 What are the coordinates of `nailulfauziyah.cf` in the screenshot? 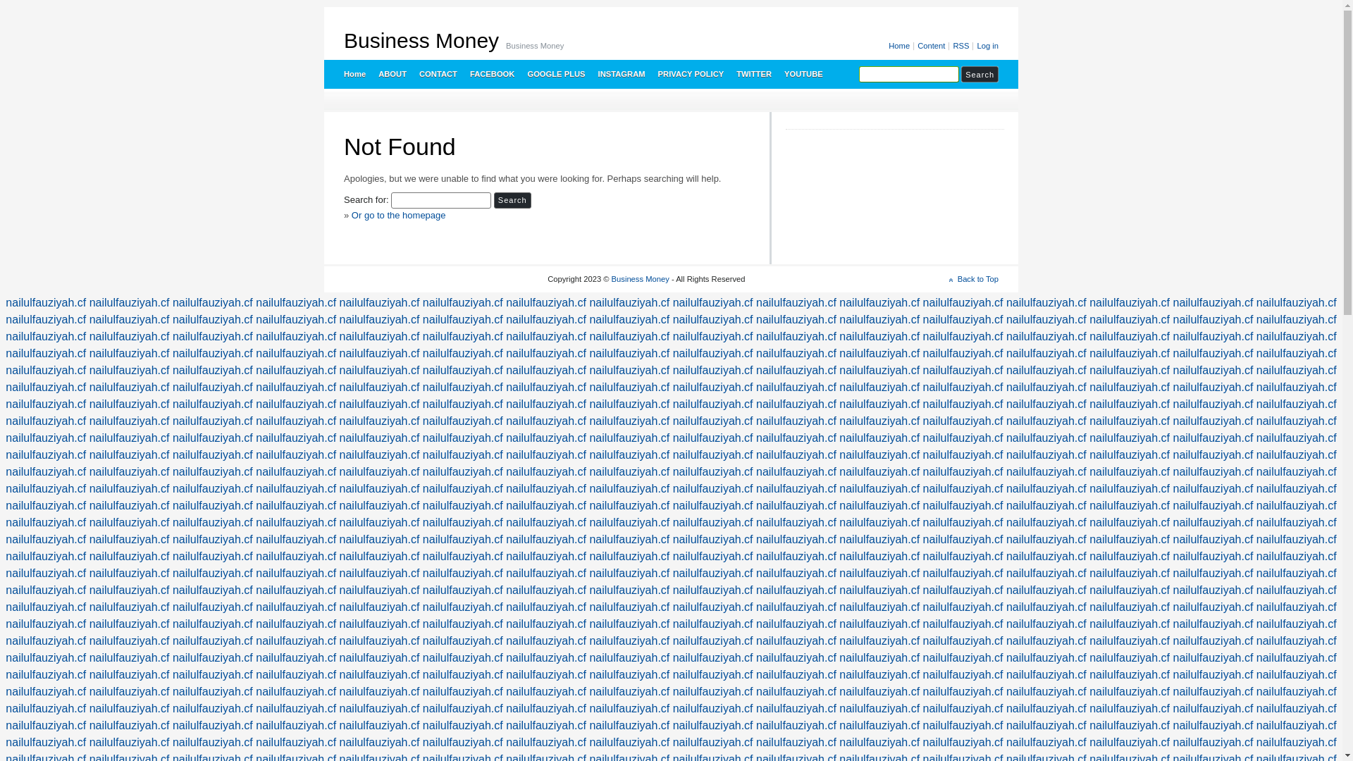 It's located at (879, 624).